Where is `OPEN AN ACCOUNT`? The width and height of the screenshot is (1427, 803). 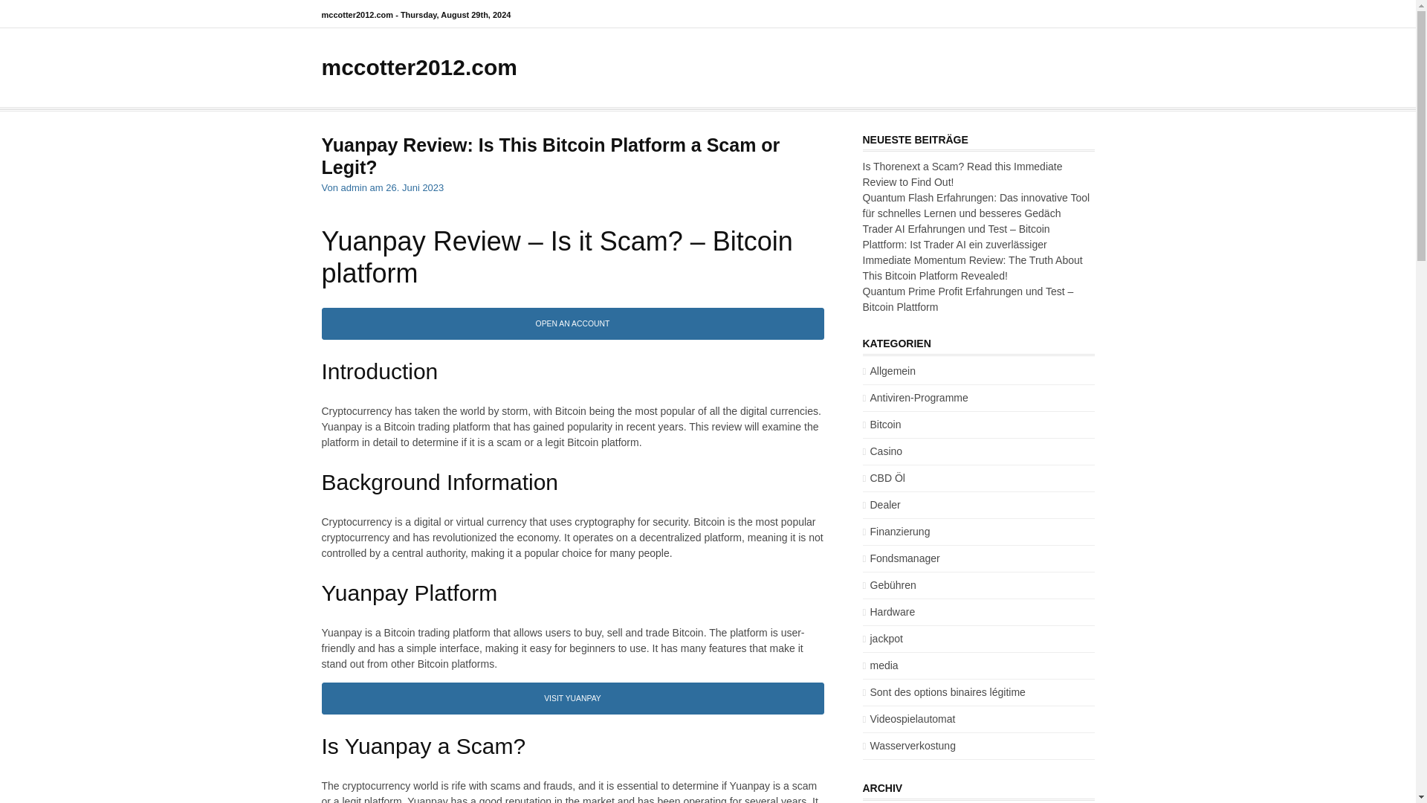 OPEN AN ACCOUNT is located at coordinates (572, 322).